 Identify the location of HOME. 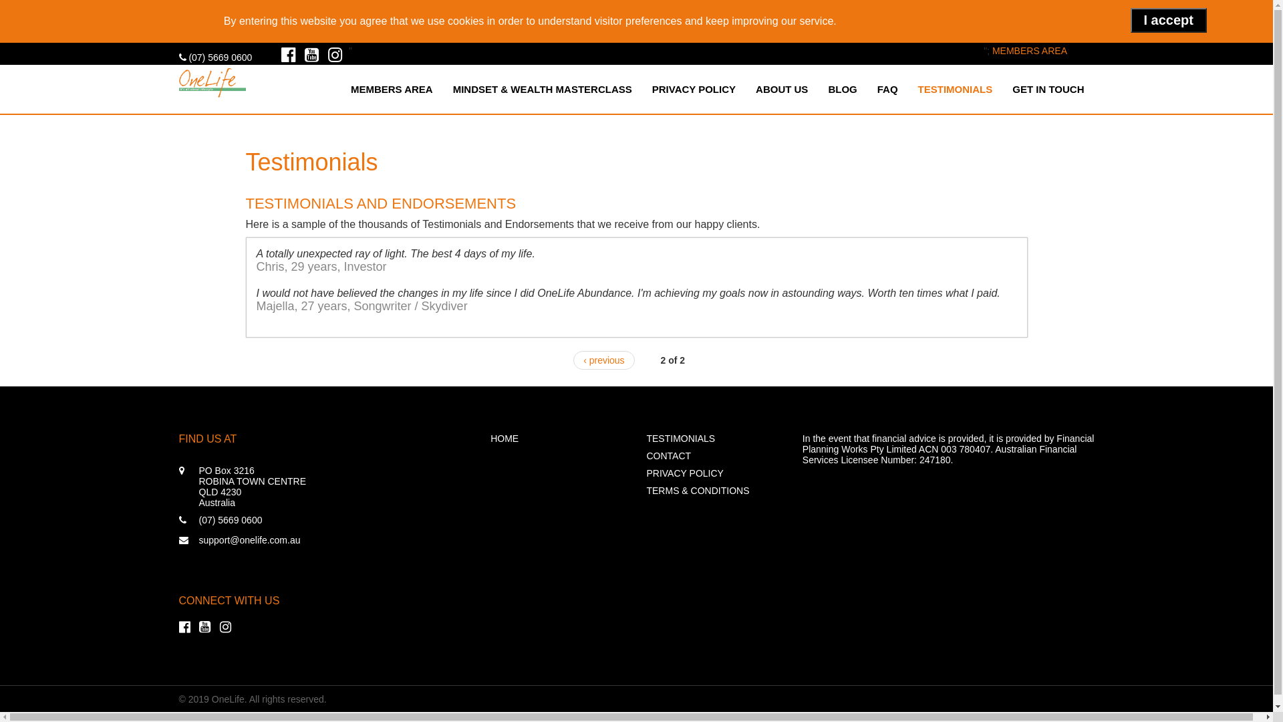
(559, 439).